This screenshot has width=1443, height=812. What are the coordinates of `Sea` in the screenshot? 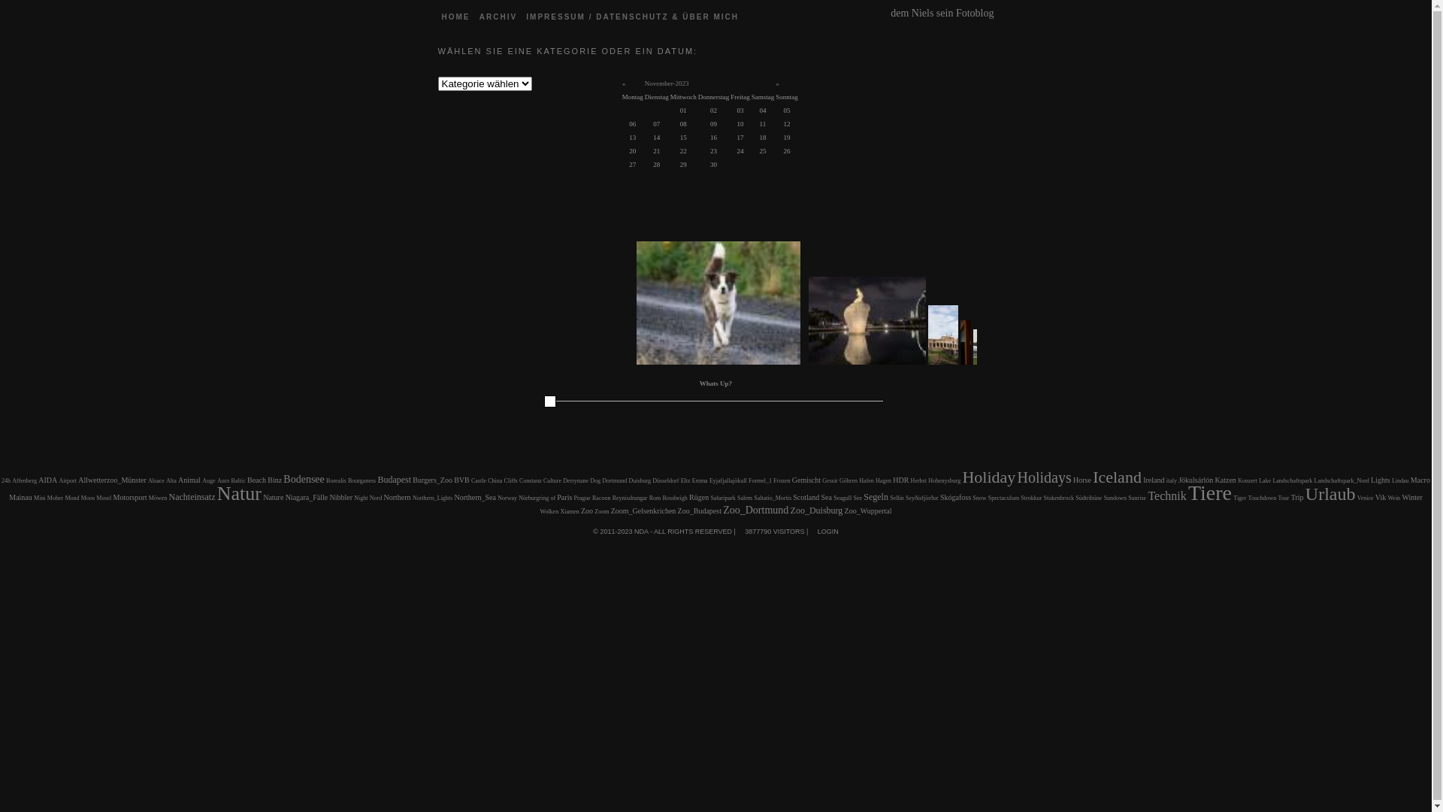 It's located at (826, 498).